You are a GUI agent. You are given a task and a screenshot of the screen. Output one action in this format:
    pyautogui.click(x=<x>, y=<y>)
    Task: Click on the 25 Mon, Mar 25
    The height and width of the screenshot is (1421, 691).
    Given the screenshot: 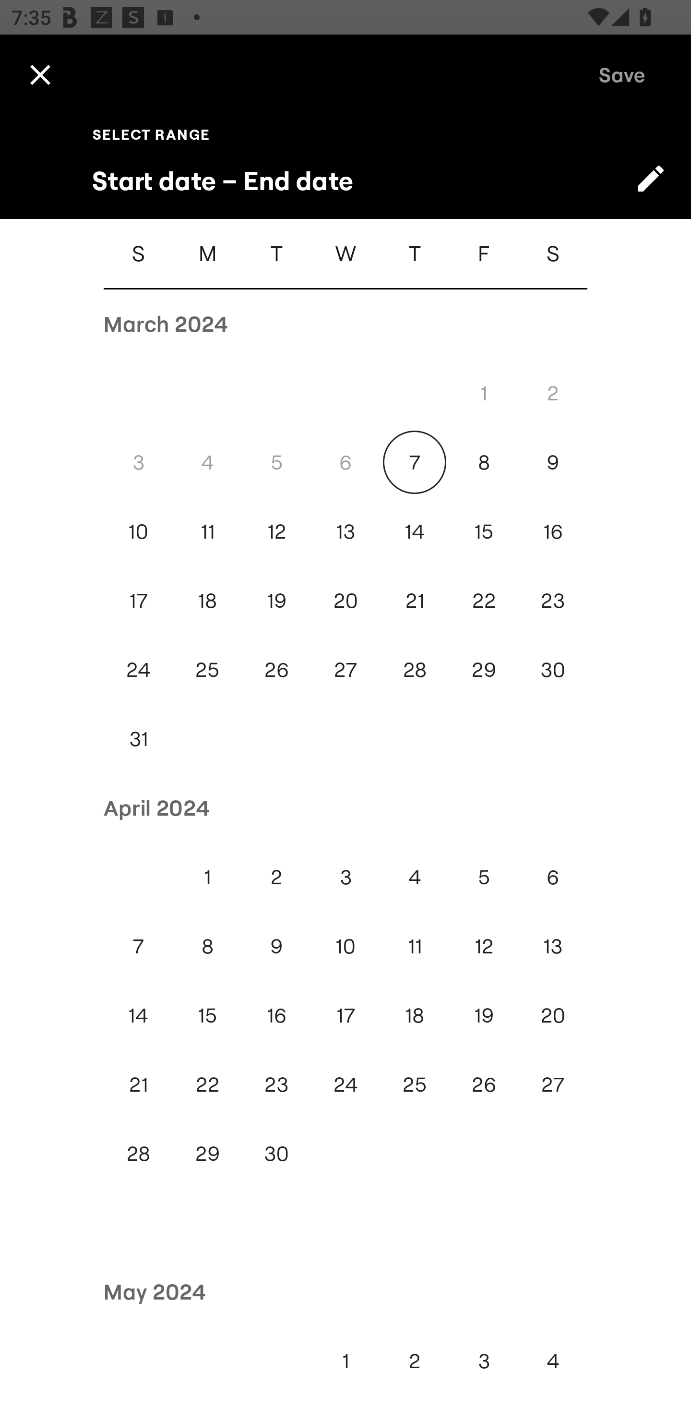 What is the action you would take?
    pyautogui.click(x=207, y=670)
    